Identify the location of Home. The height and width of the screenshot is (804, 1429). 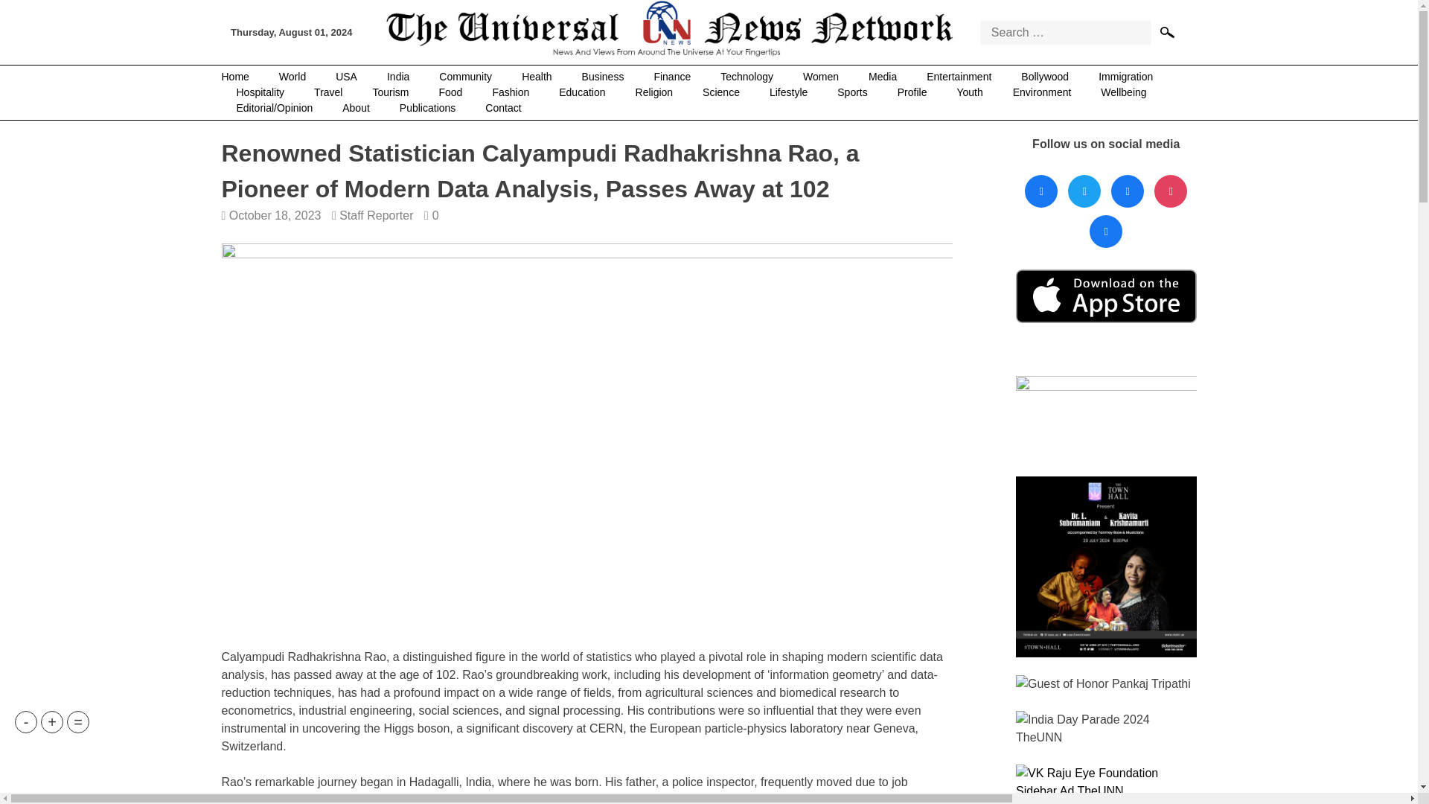
(243, 77).